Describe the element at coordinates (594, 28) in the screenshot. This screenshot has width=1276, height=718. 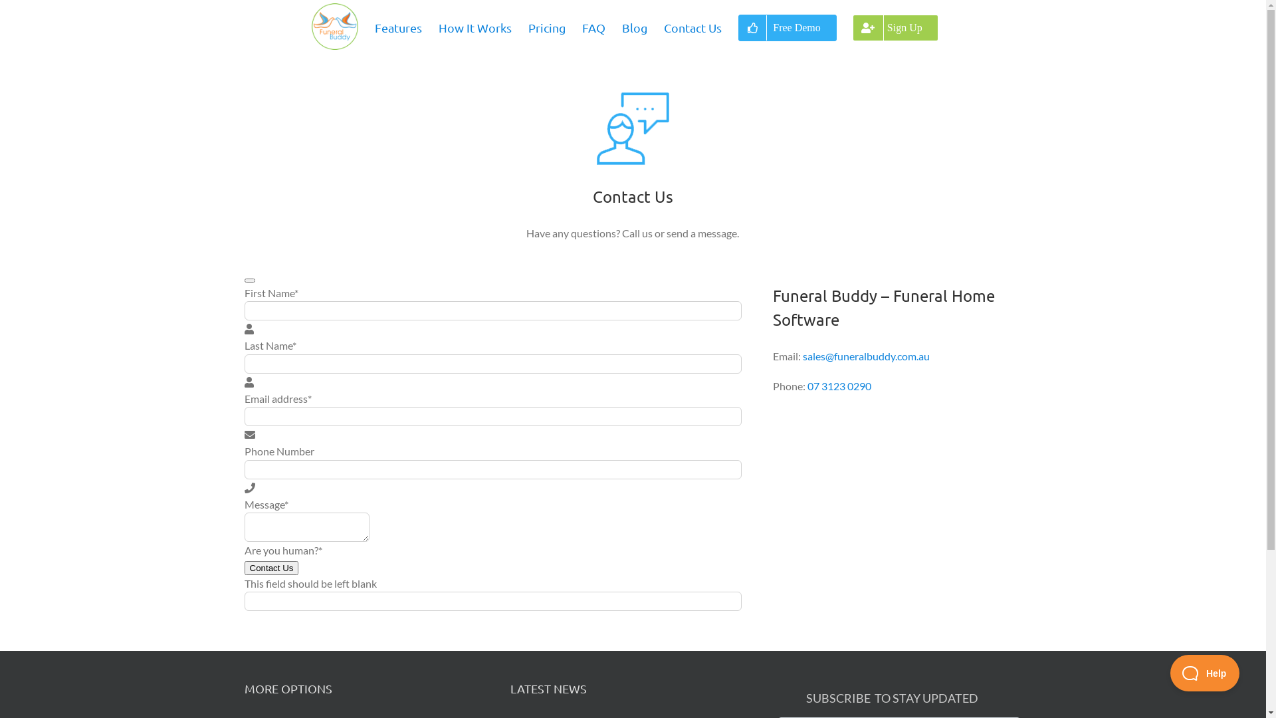
I see `FAQ` at that location.